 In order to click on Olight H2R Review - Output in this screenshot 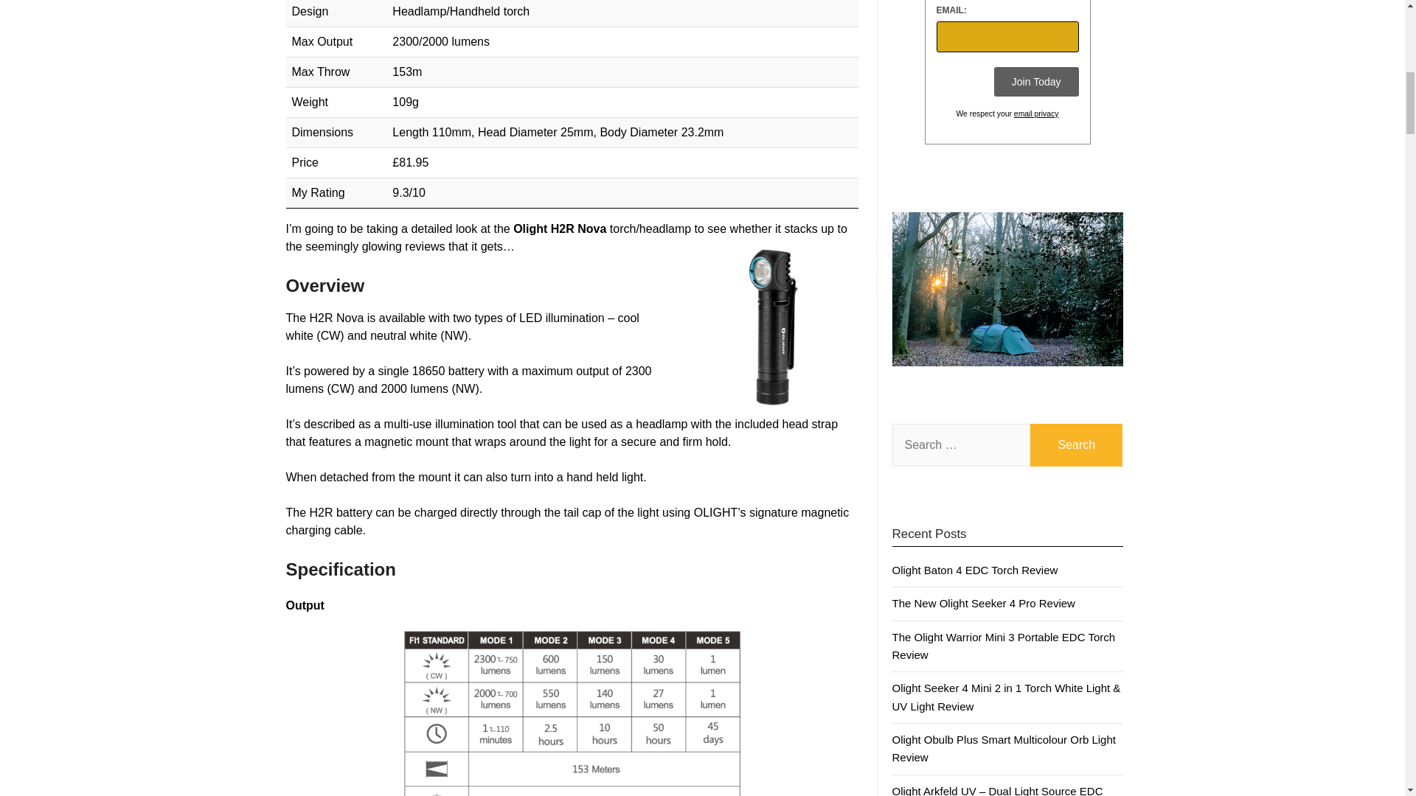, I will do `click(572, 711)`.